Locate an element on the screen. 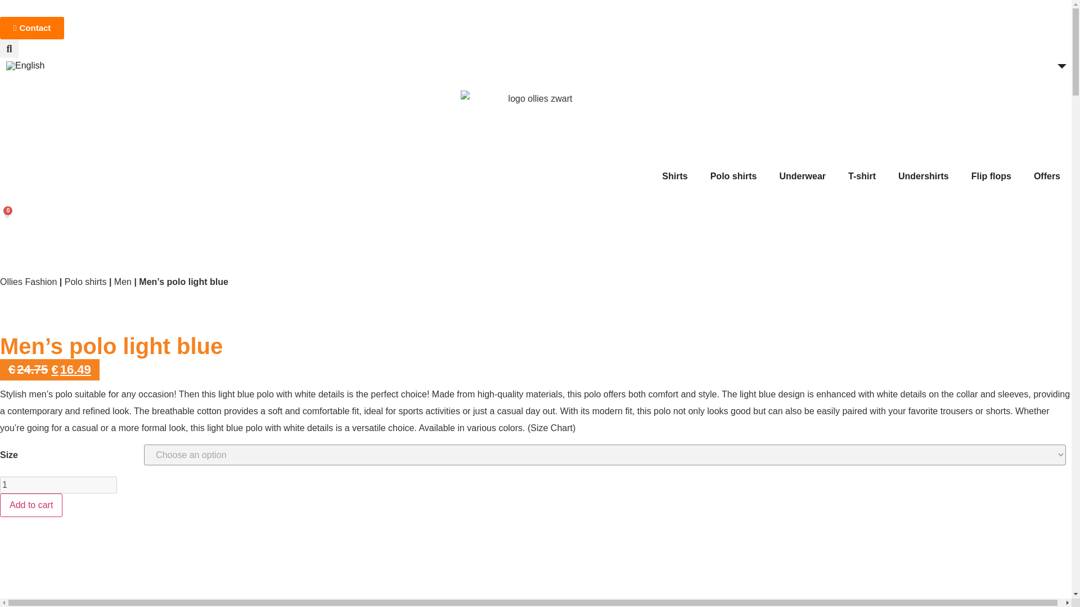  Contact is located at coordinates (31, 28).